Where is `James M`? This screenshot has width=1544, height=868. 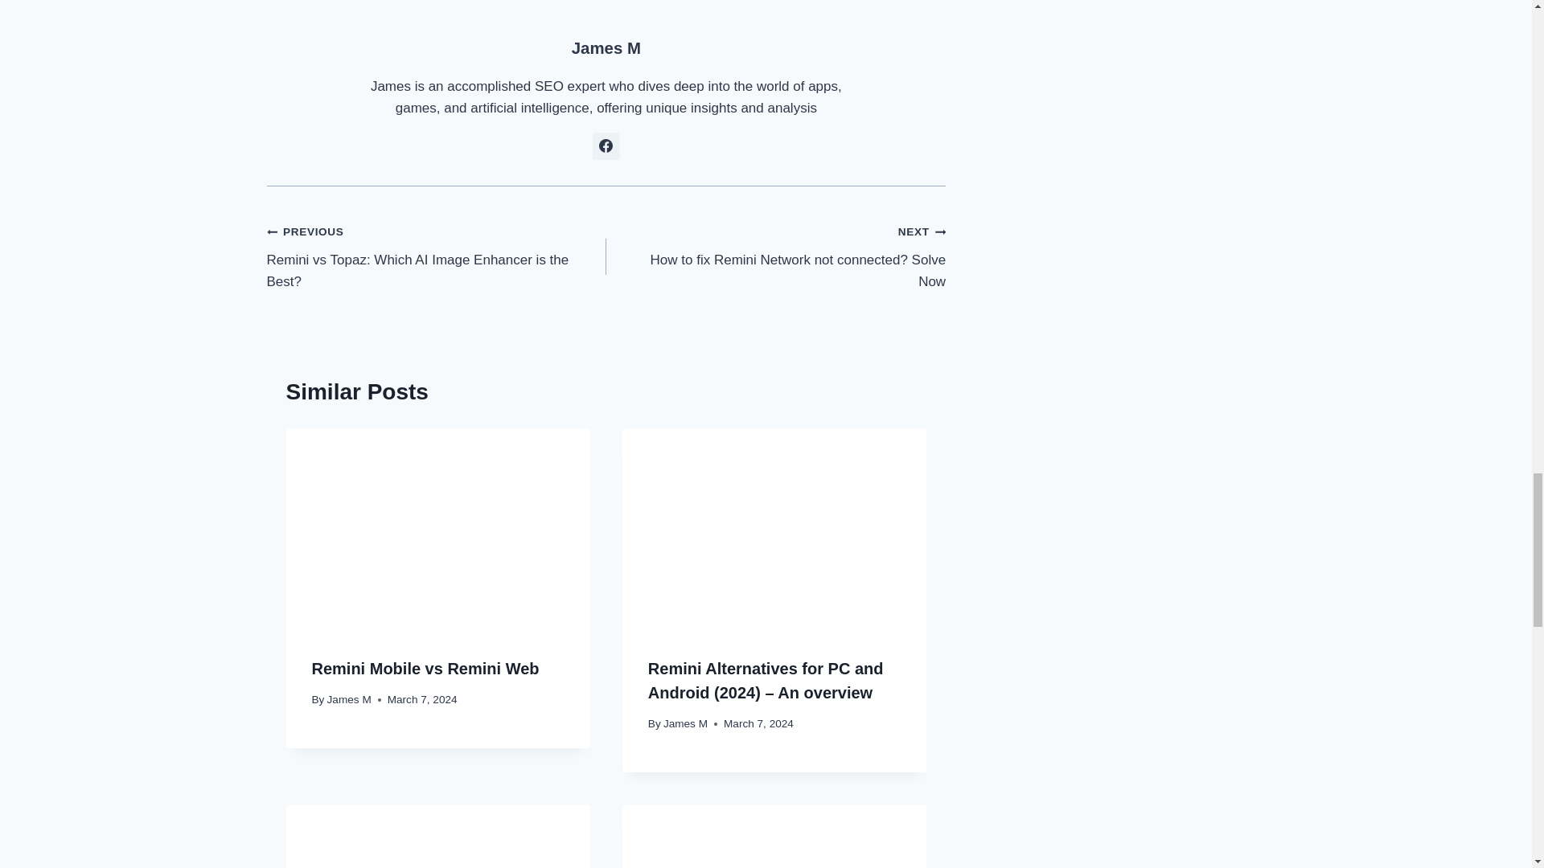 James M is located at coordinates (349, 699).